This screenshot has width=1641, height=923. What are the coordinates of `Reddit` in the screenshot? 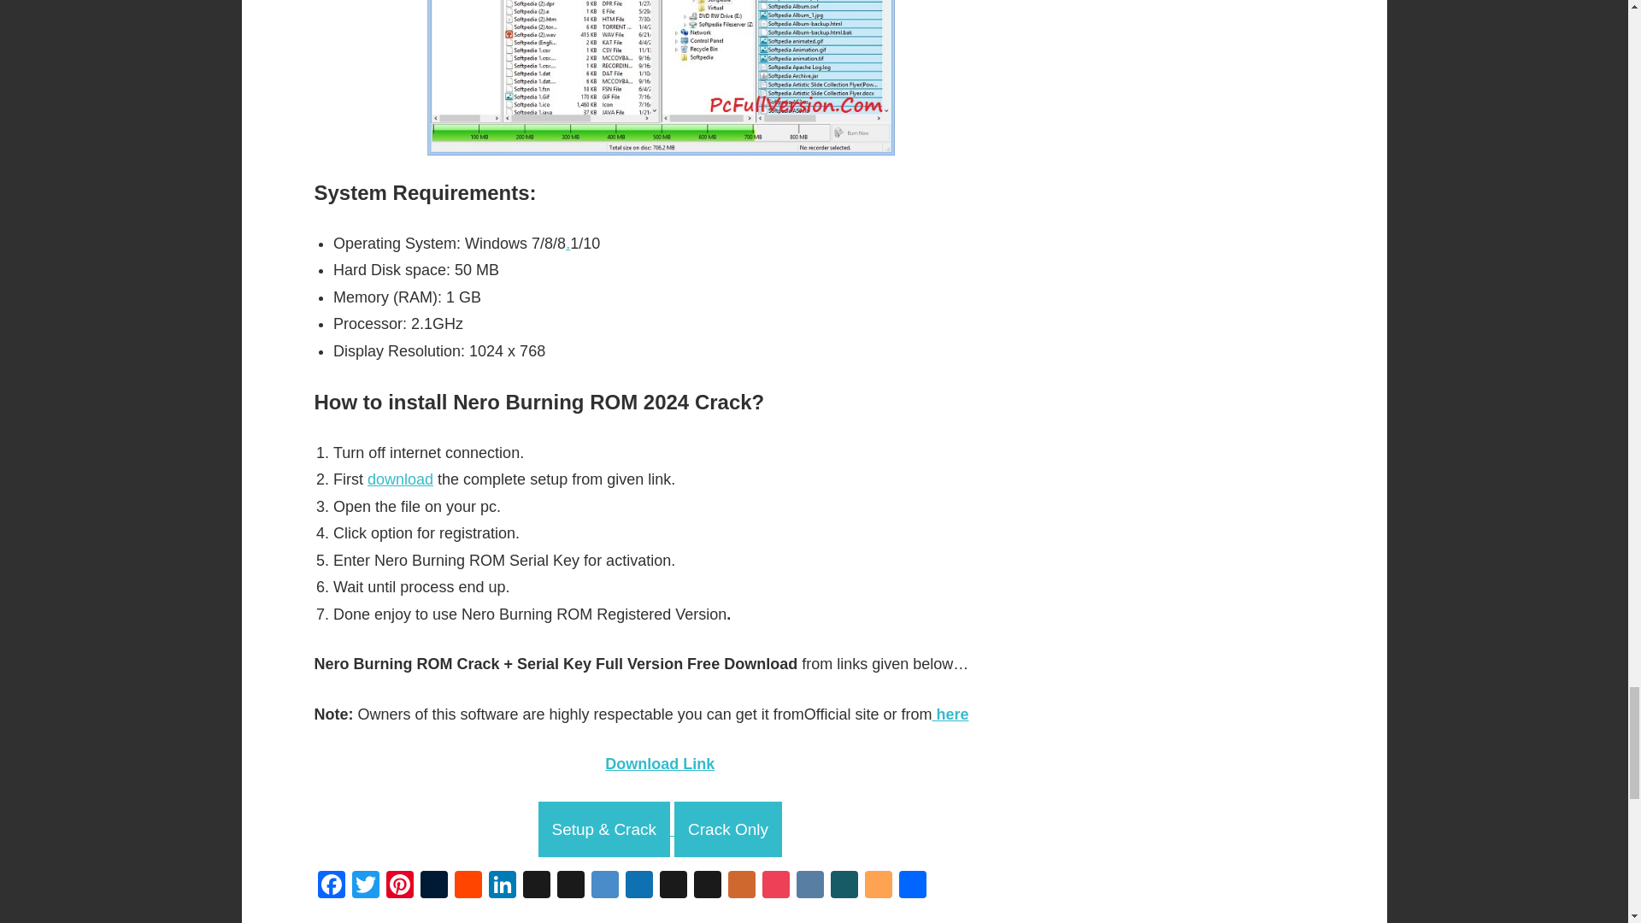 It's located at (468, 887).